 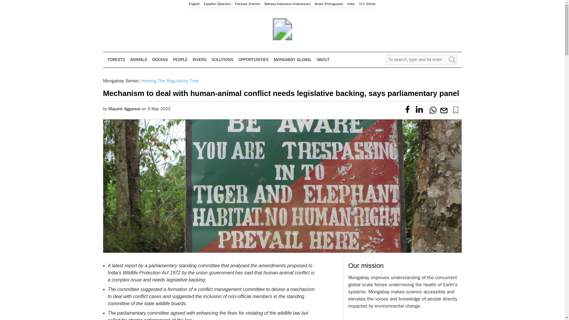 What do you see at coordinates (323, 60) in the screenshot?
I see `ABOUT` at bounding box center [323, 60].